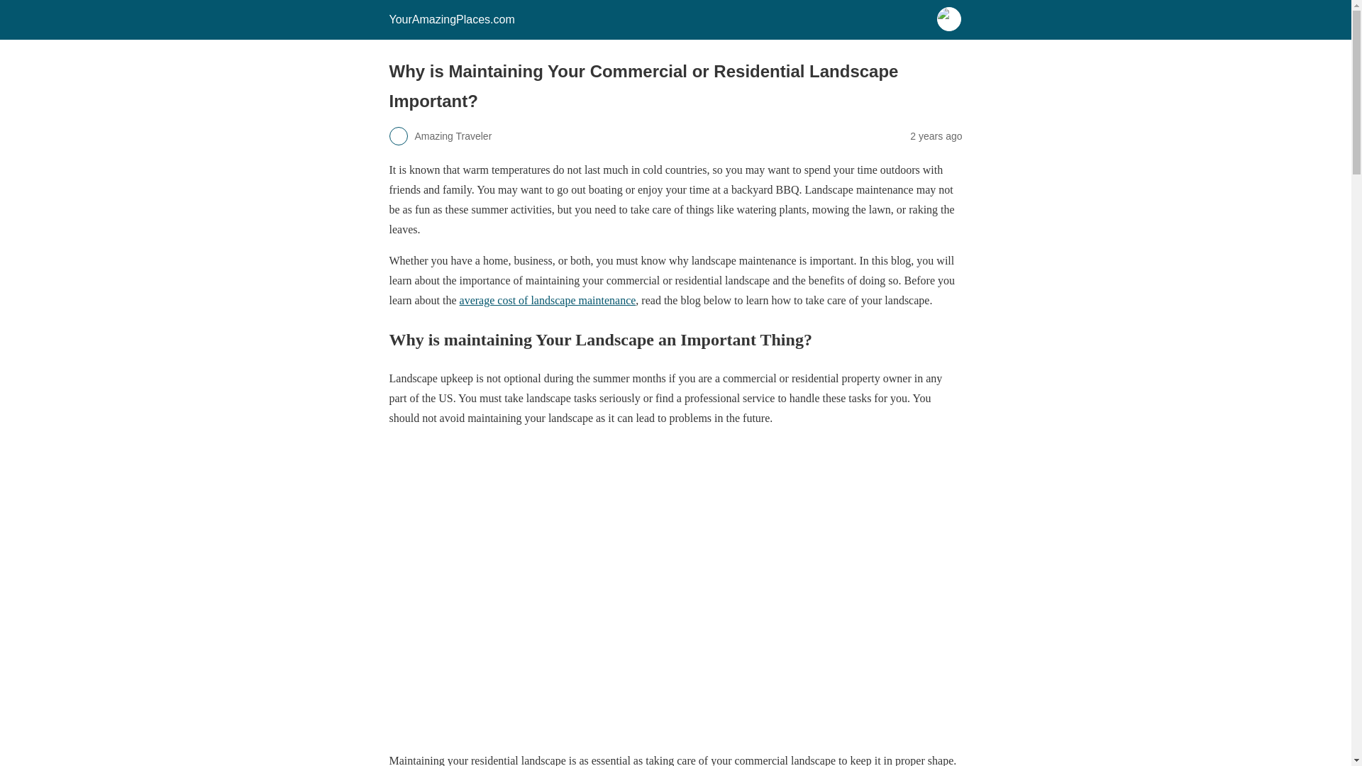 The image size is (1362, 766). I want to click on YourAmazingPlaces.com, so click(451, 19).